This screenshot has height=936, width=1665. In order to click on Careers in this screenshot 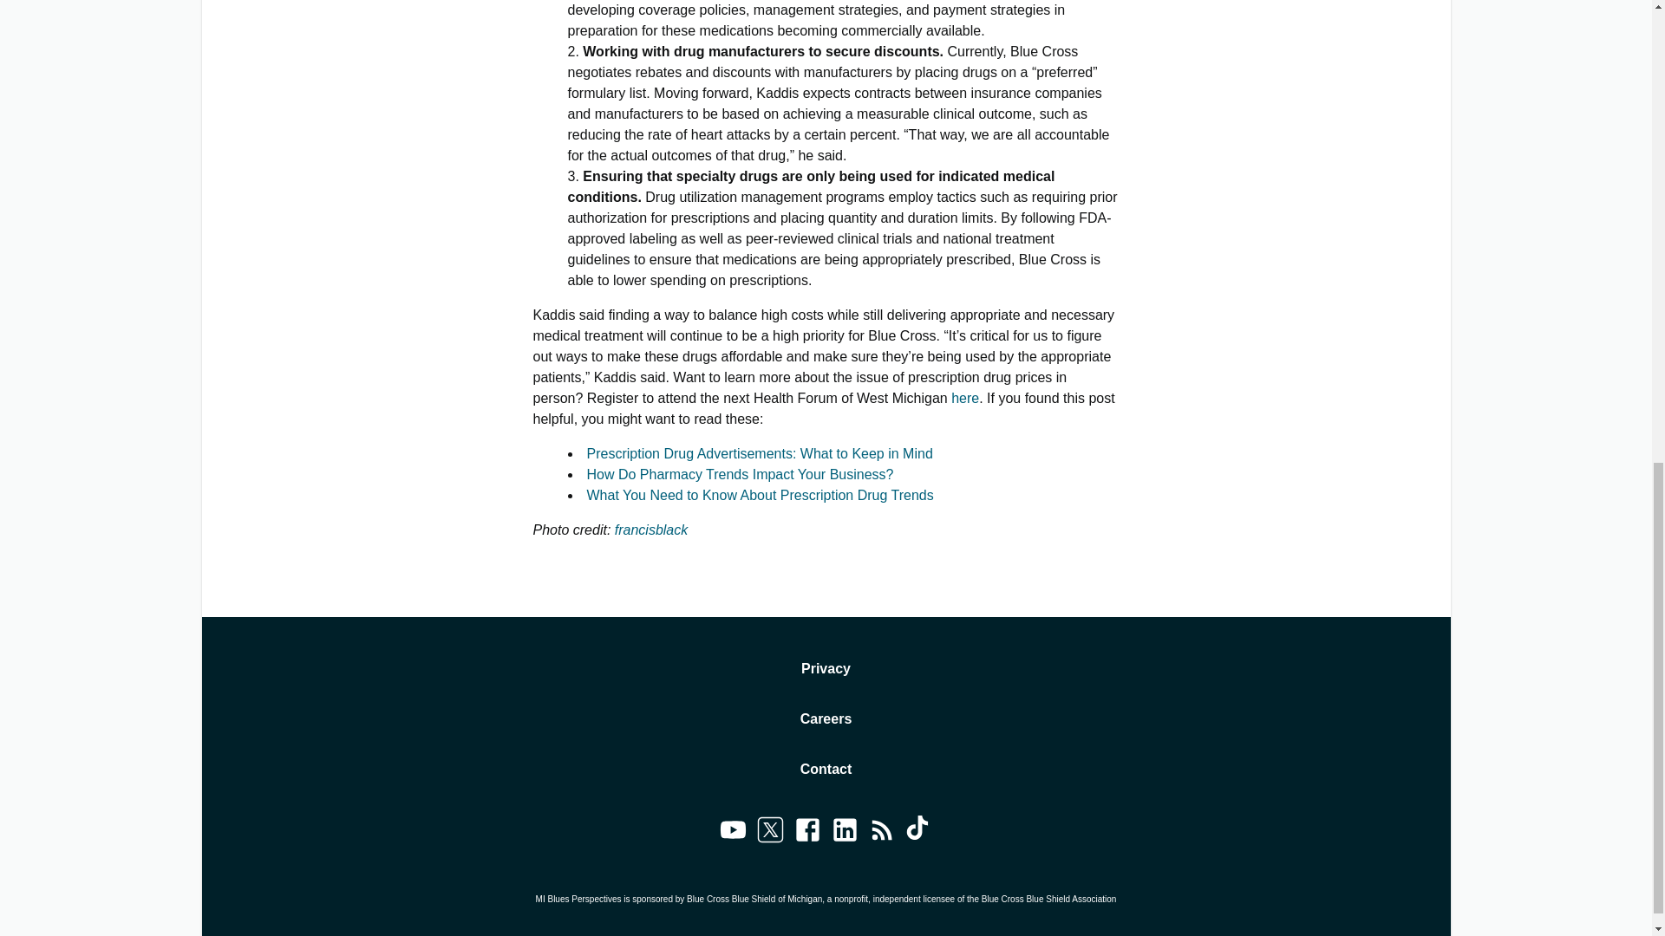, I will do `click(826, 719)`.